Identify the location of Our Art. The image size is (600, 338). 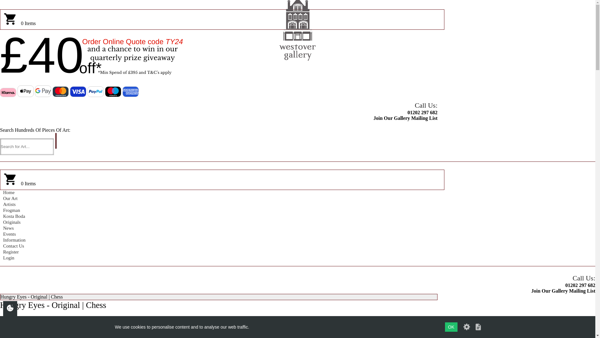
(219, 199).